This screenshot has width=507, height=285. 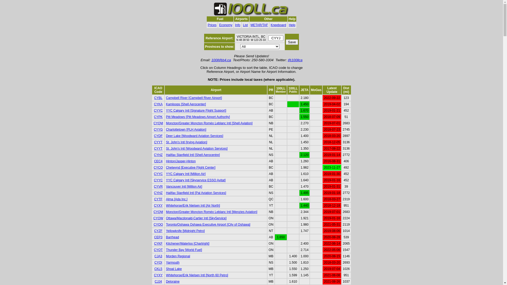 What do you see at coordinates (197, 275) in the screenshot?
I see `Whitehorse/Erik Nielsen Intl [North 60 Petro]` at bounding box center [197, 275].